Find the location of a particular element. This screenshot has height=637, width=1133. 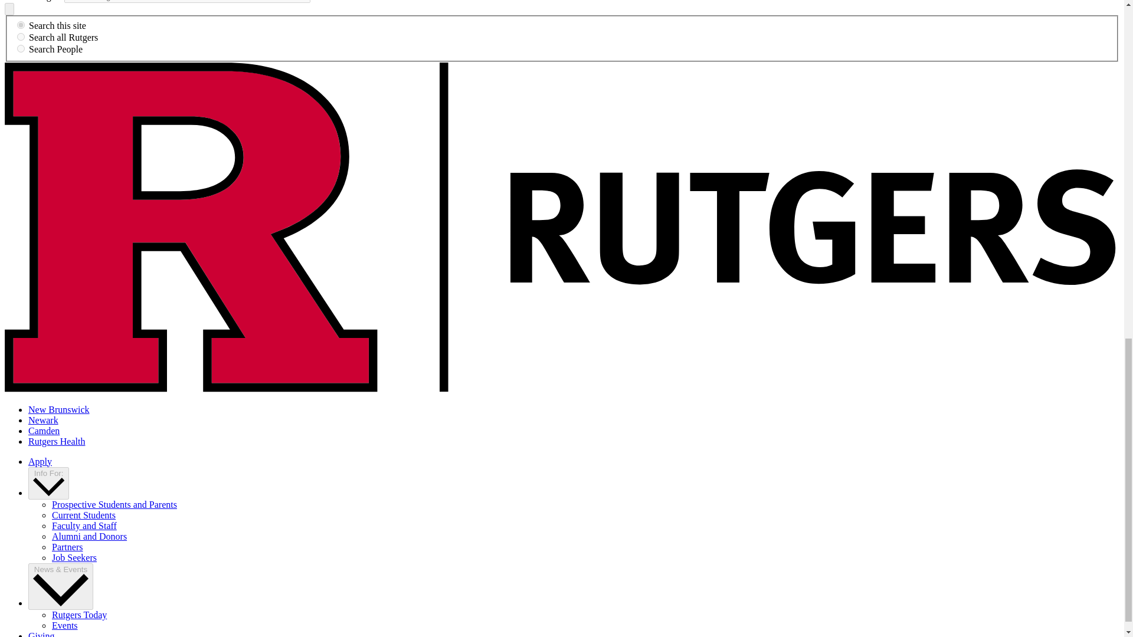

Faculty and Staff is located at coordinates (84, 526).